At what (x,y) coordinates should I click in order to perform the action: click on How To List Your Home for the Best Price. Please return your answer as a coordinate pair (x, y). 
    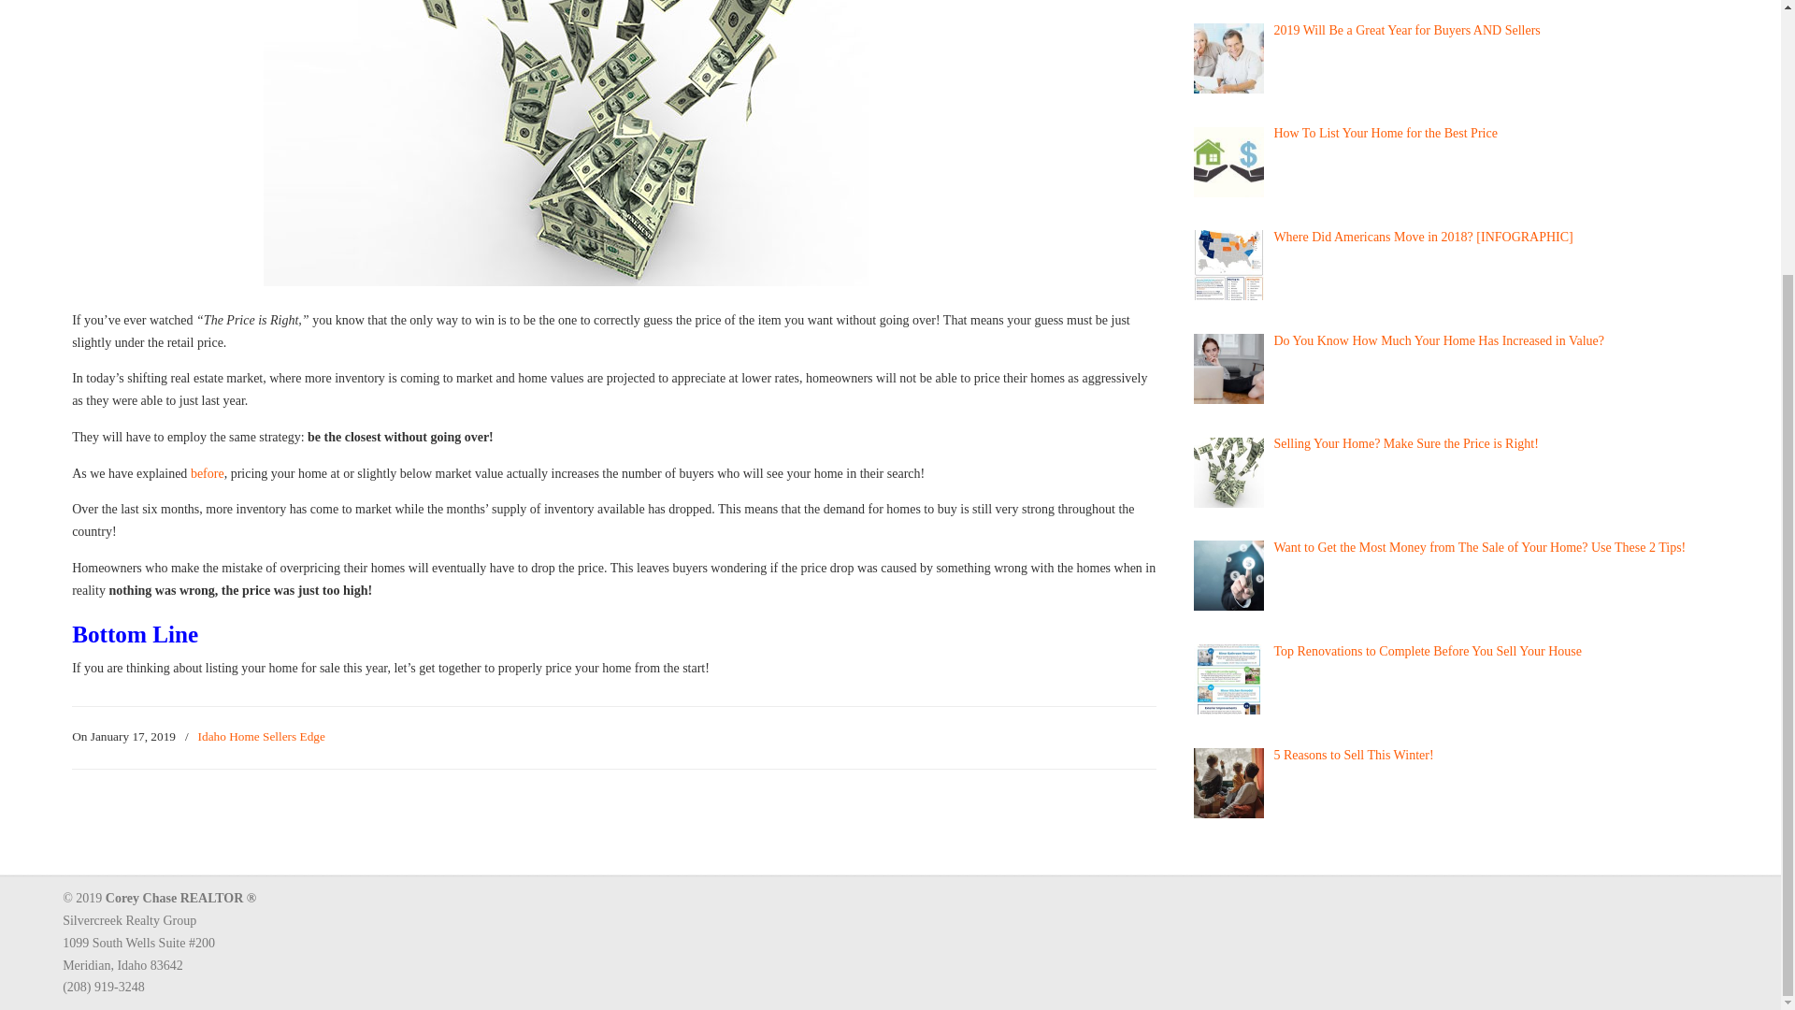
    Looking at the image, I should click on (1385, 133).